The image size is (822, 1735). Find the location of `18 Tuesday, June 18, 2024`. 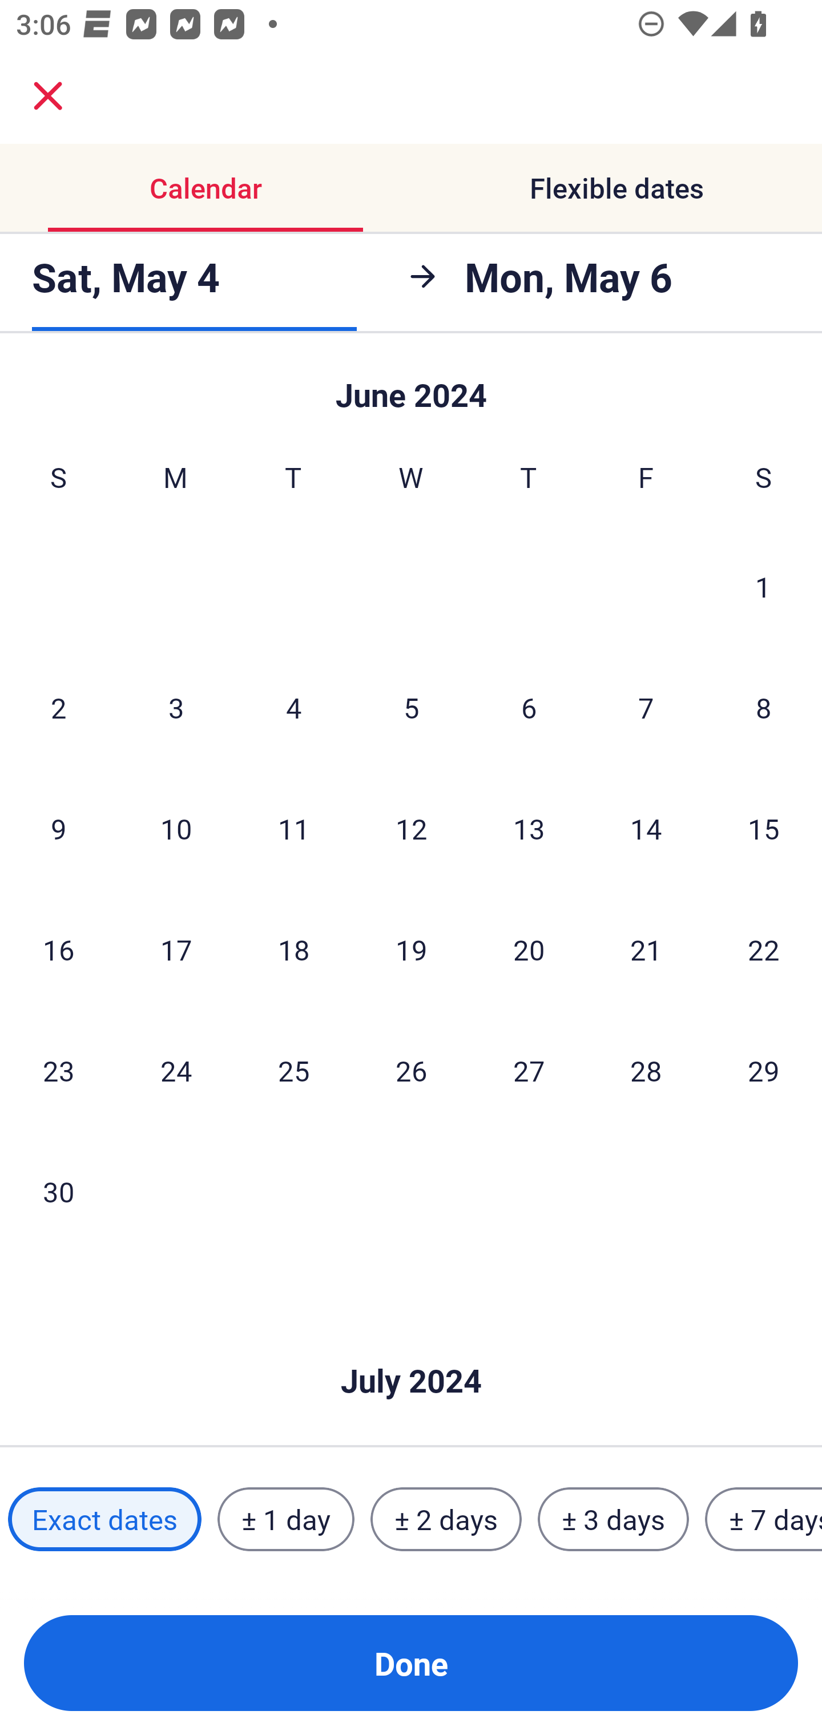

18 Tuesday, June 18, 2024 is located at coordinates (293, 949).